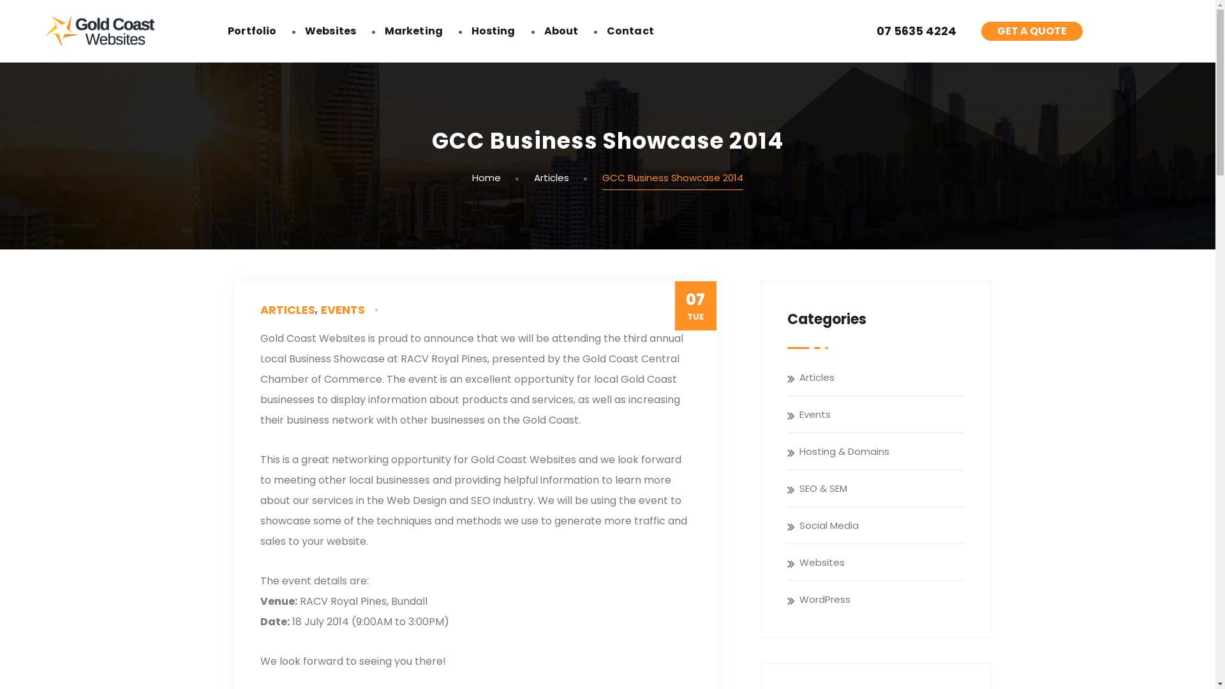 The image size is (1225, 689). I want to click on WordPress, so click(882, 600).